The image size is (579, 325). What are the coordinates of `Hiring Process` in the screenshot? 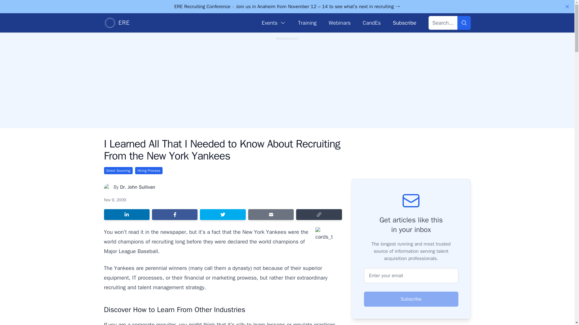 It's located at (149, 170).